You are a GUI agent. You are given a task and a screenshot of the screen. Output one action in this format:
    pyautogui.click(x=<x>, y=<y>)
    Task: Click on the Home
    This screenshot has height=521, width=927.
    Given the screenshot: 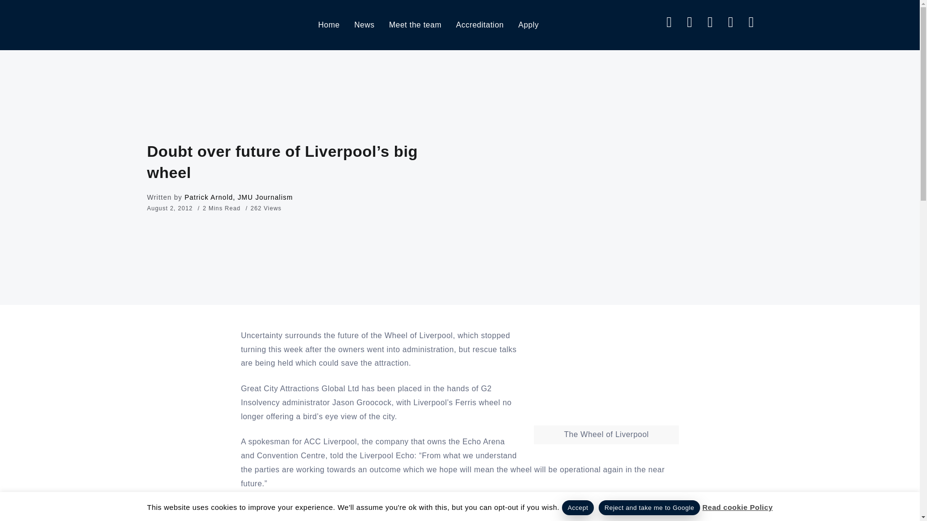 What is the action you would take?
    pyautogui.click(x=329, y=25)
    